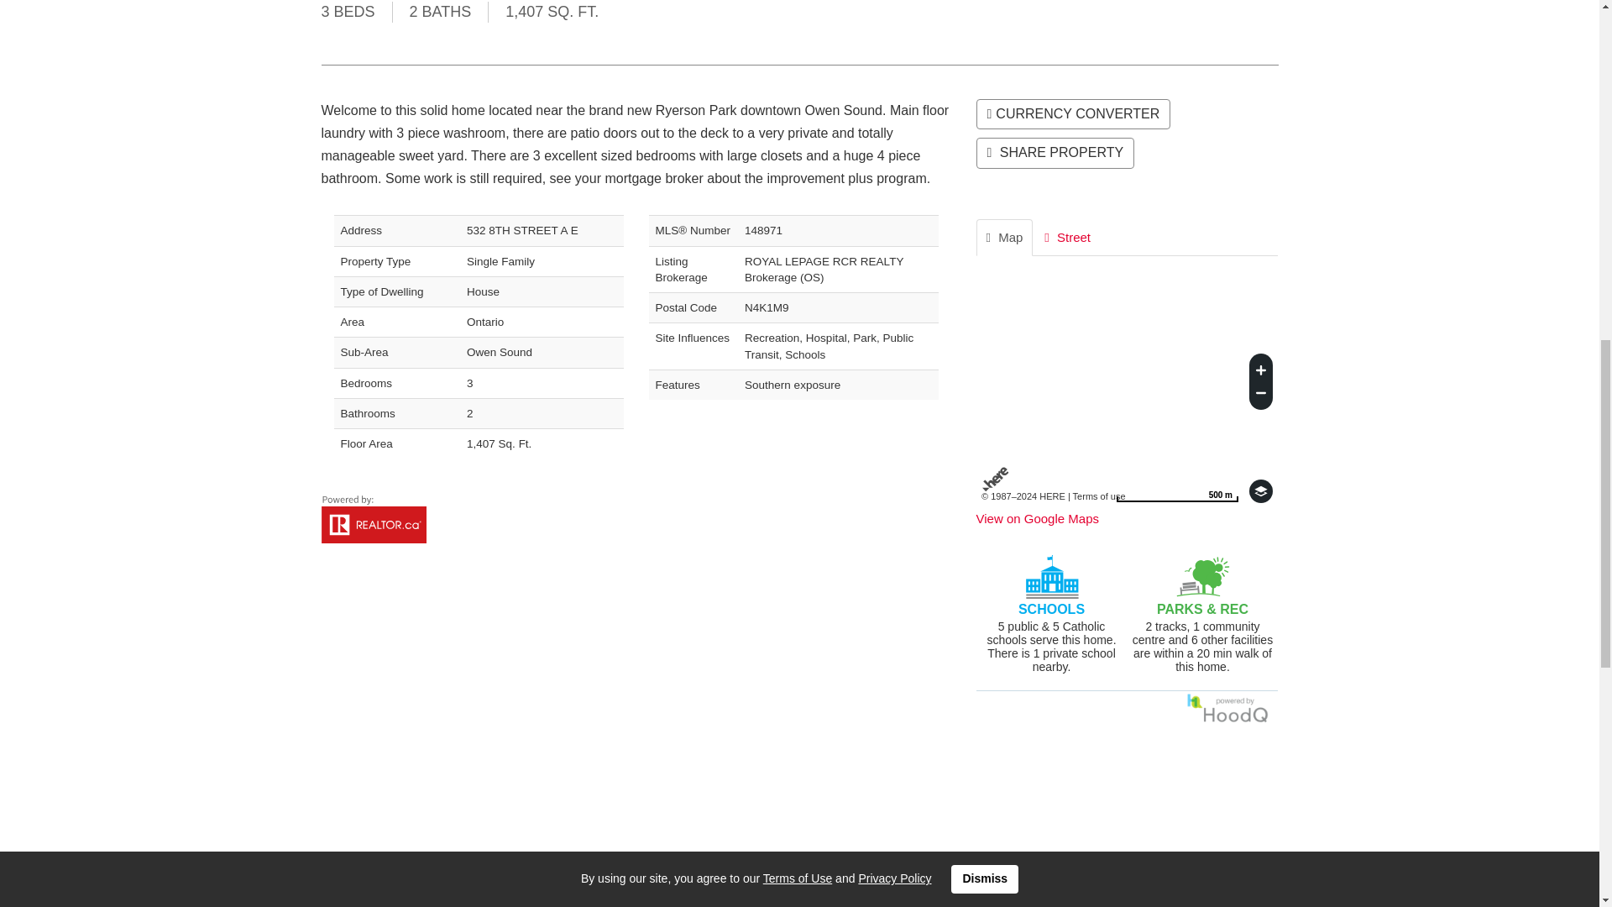 The height and width of the screenshot is (907, 1612). What do you see at coordinates (1177, 491) in the screenshot?
I see `View on Google Maps` at bounding box center [1177, 491].